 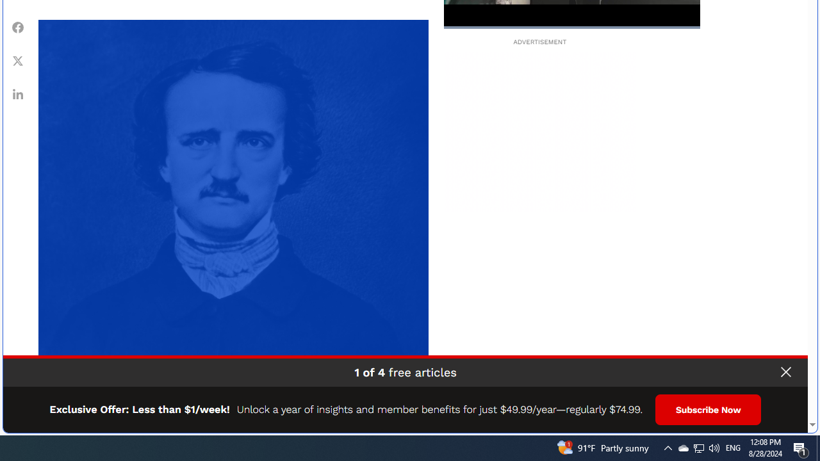 What do you see at coordinates (233, 214) in the screenshot?
I see `Portrait of Edgar Allan Poe.` at bounding box center [233, 214].